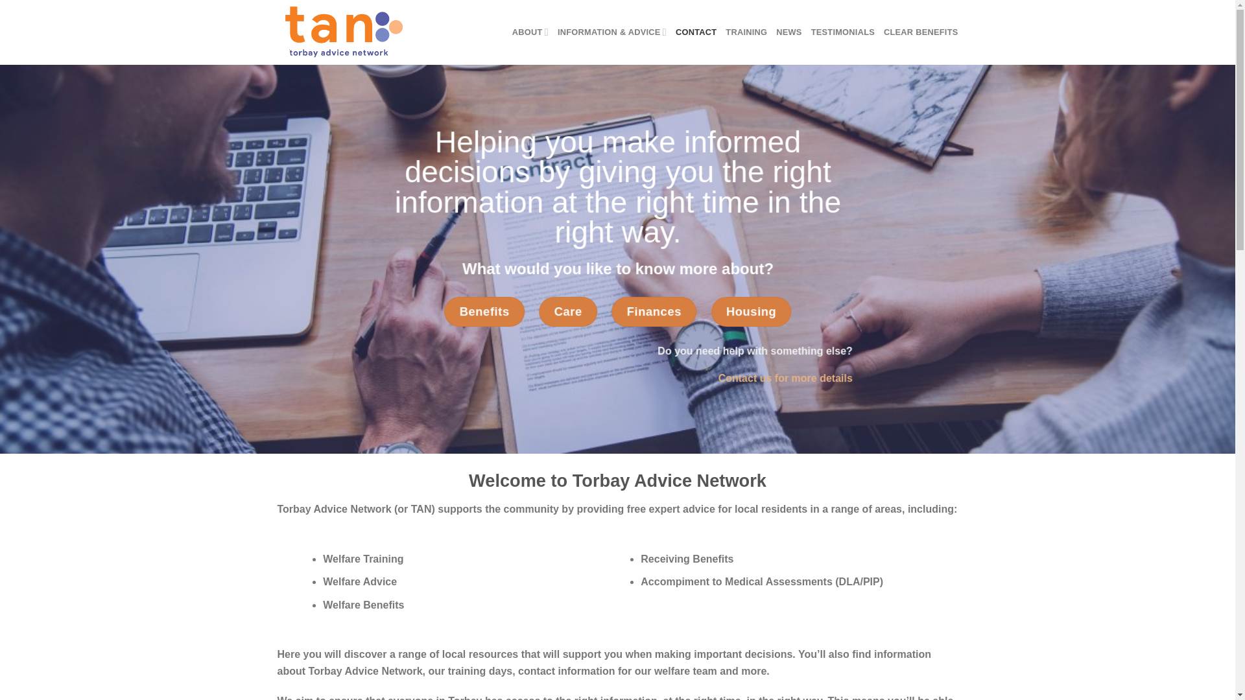 Image resolution: width=1245 pixels, height=700 pixels. I want to click on Housing, so click(751, 311).